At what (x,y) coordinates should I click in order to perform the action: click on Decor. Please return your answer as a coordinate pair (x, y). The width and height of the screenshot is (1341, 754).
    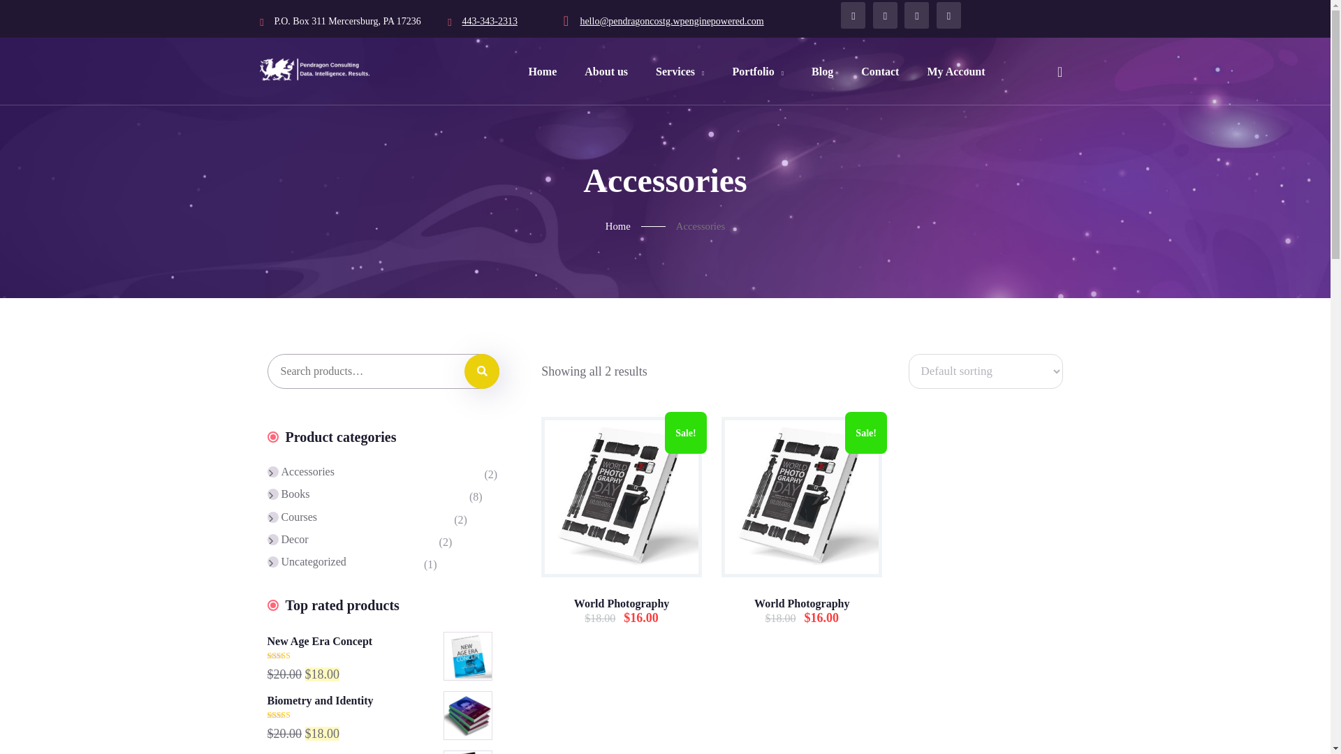
    Looking at the image, I should click on (288, 540).